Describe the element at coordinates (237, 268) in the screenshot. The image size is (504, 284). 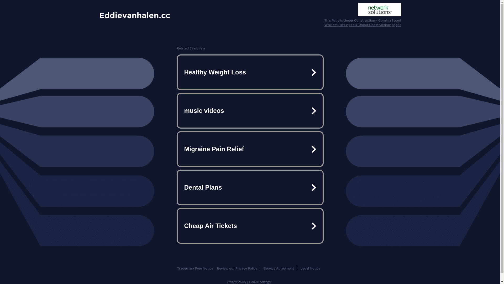
I see `Review our Privacy Policy` at that location.